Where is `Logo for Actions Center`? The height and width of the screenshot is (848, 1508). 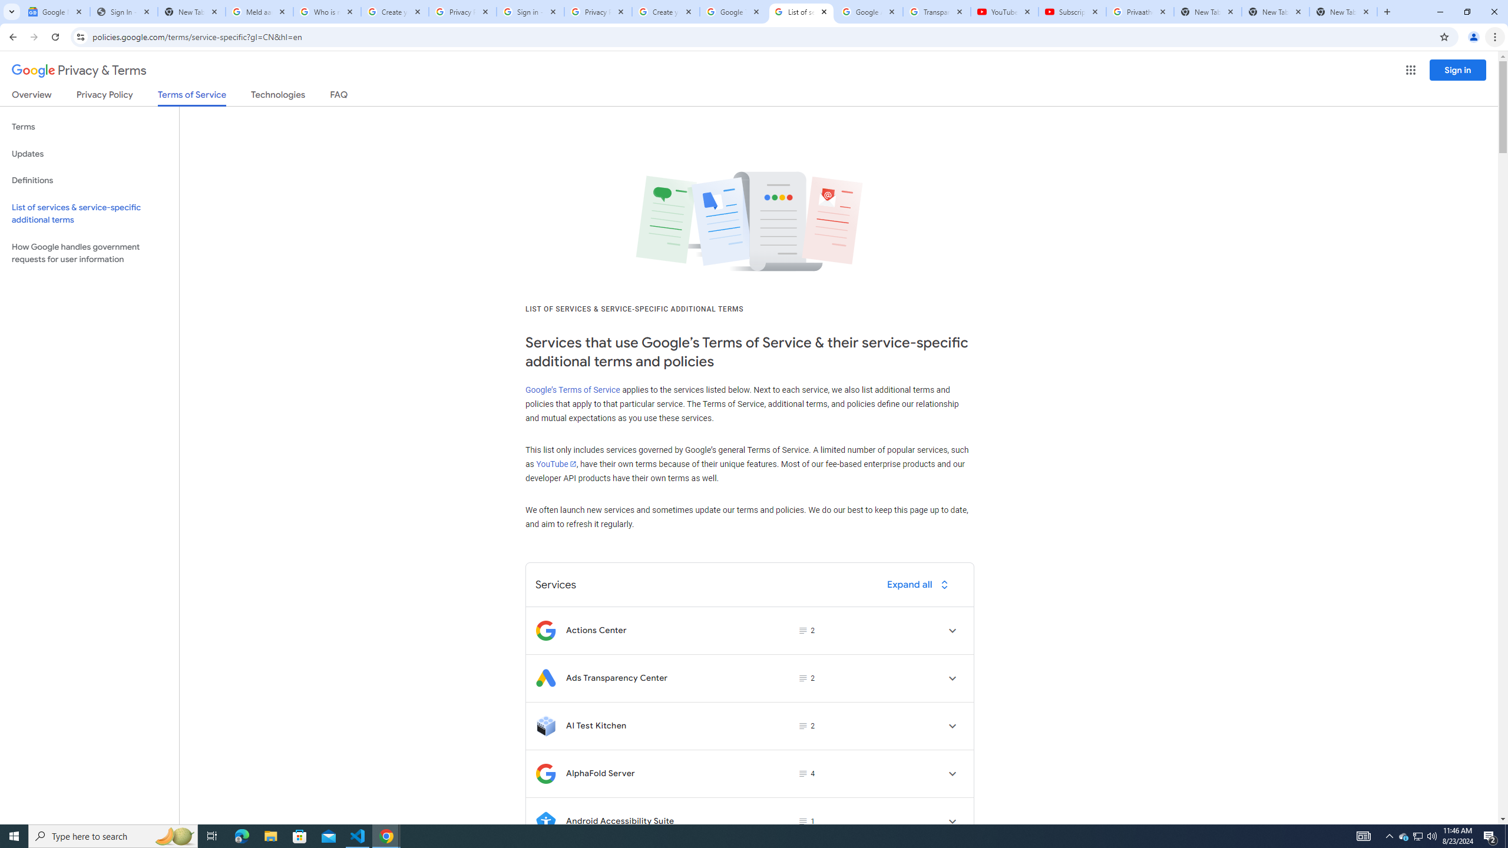 Logo for Actions Center is located at coordinates (545, 630).